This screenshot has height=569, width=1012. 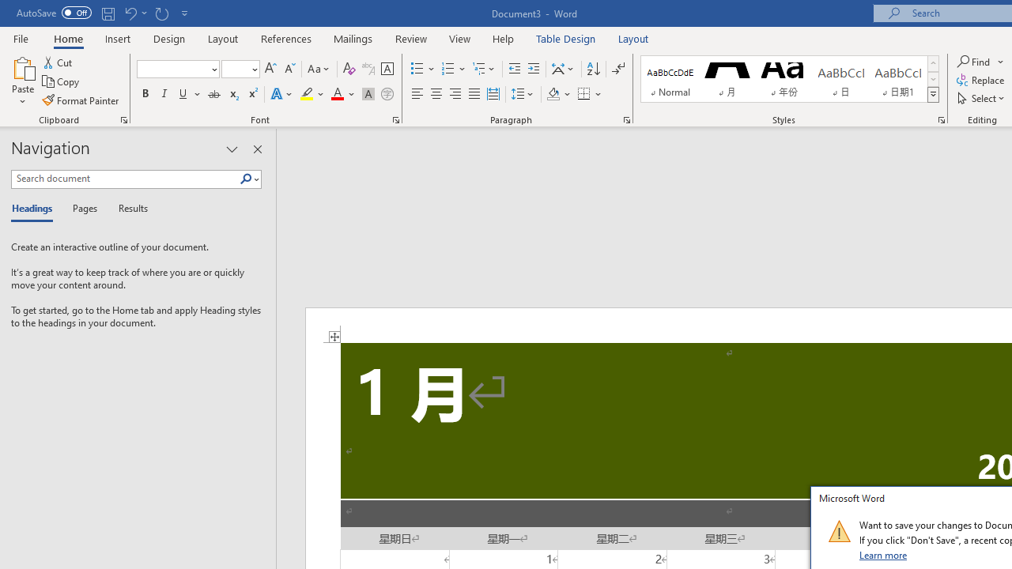 I want to click on Enclose Characters..., so click(x=387, y=95).